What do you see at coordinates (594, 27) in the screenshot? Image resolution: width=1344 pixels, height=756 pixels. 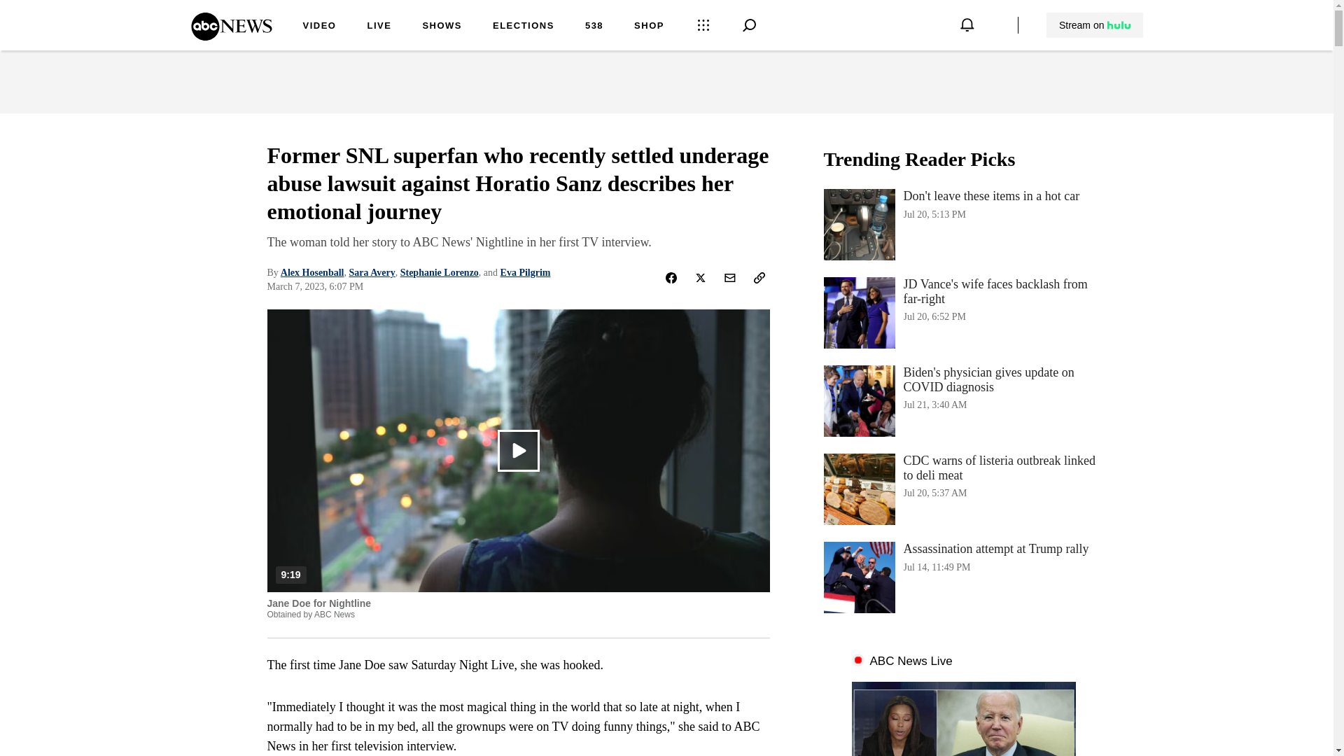 I see `538` at bounding box center [594, 27].